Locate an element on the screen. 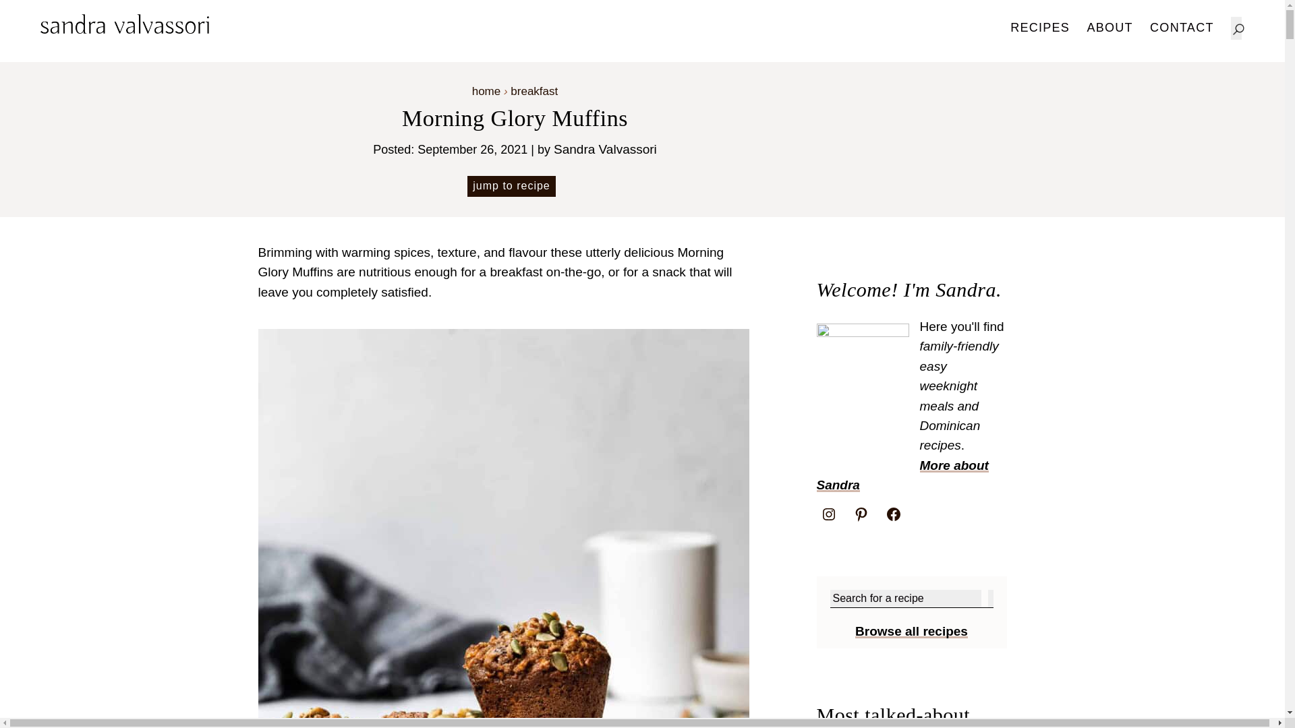 This screenshot has height=728, width=1295. breakfast is located at coordinates (534, 91).